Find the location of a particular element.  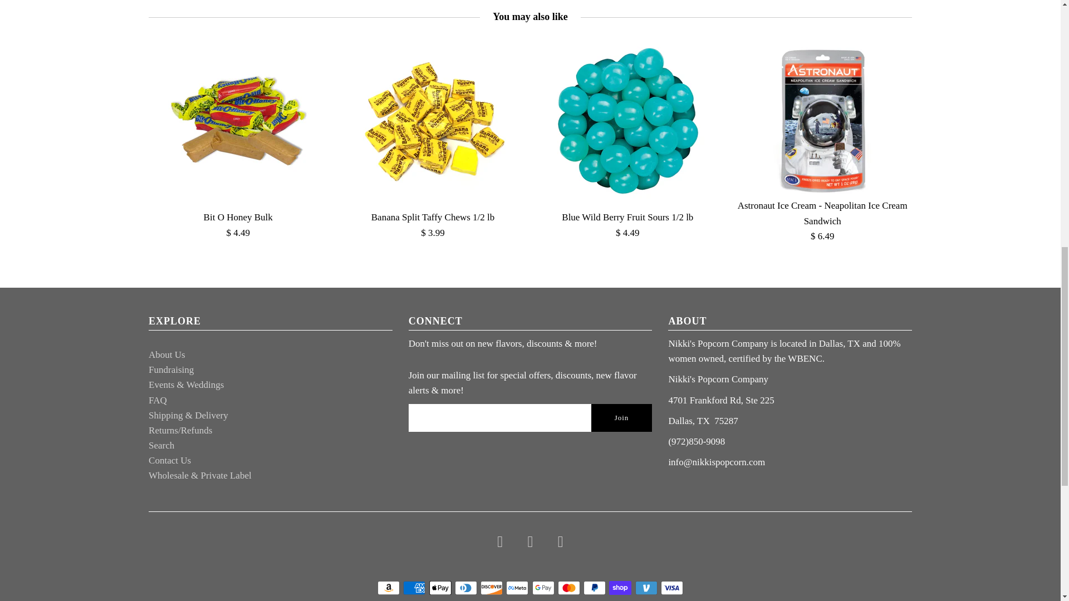

Amazon is located at coordinates (389, 588).